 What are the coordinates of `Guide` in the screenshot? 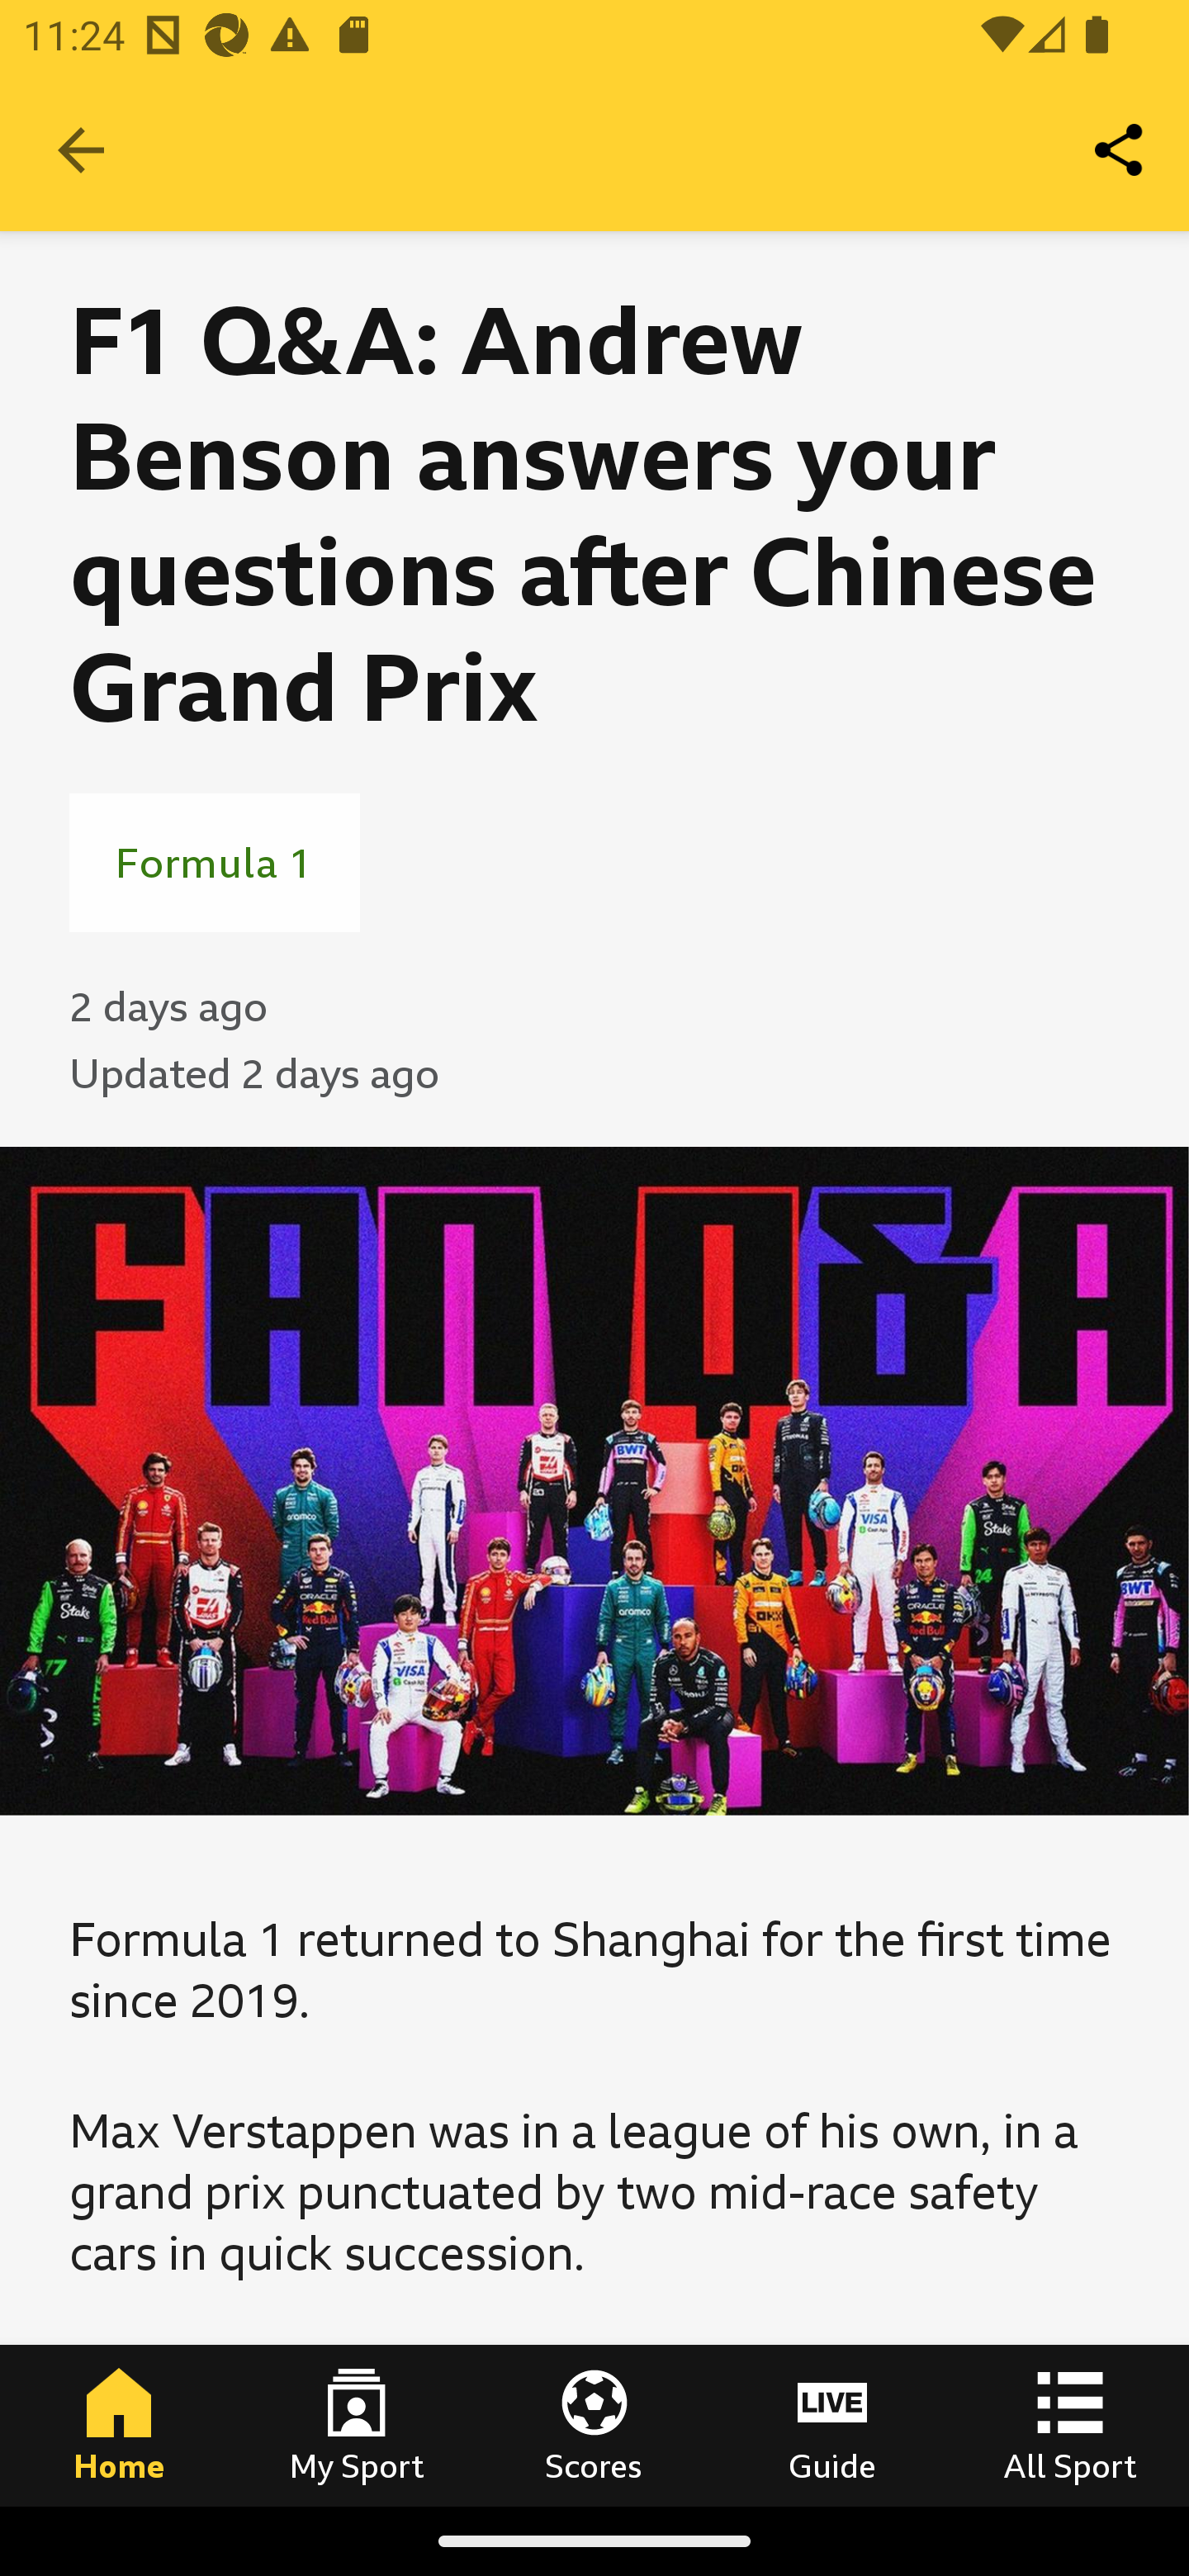 It's located at (832, 2425).